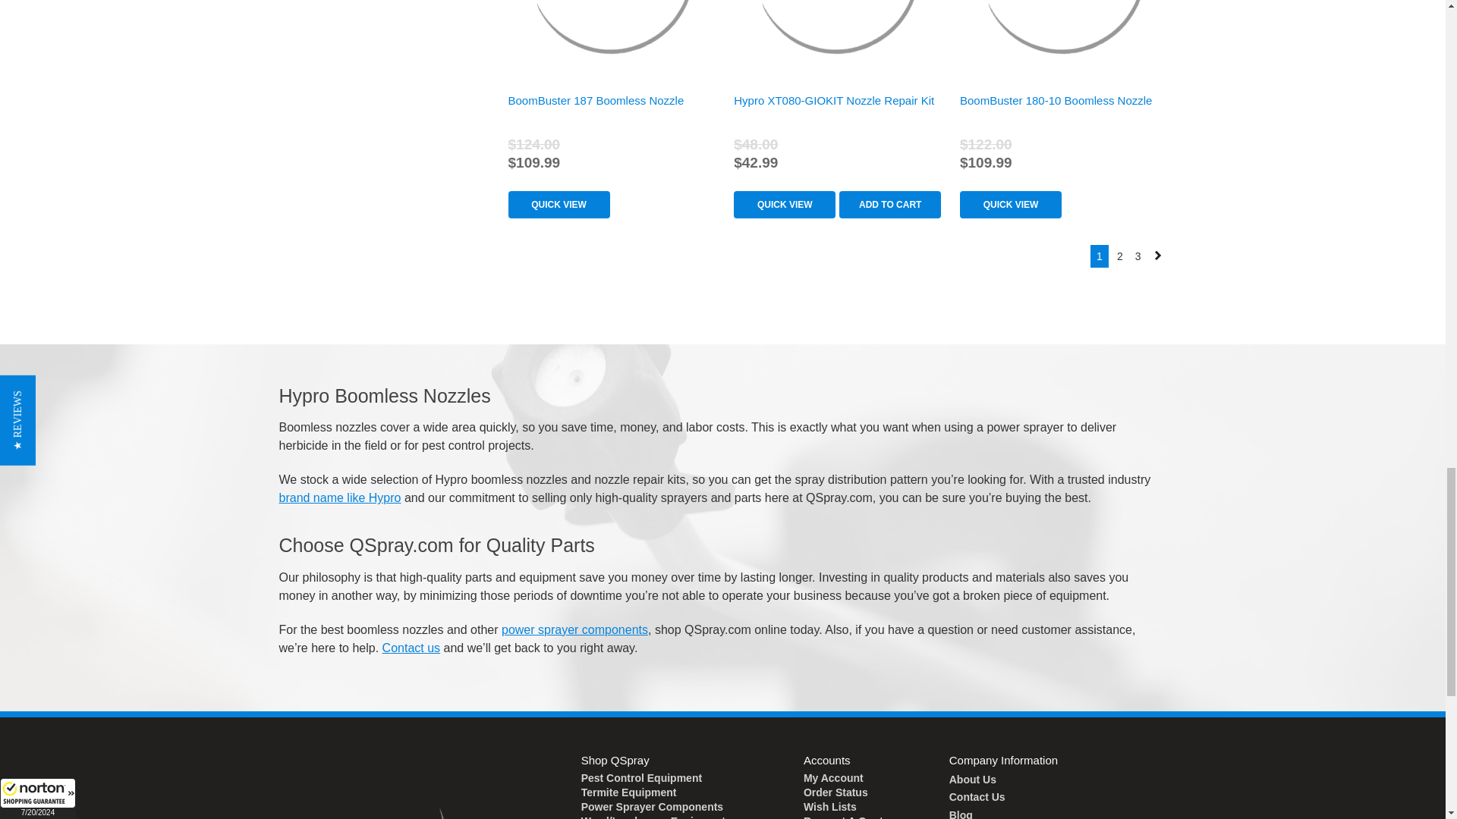 The height and width of the screenshot is (819, 1457). Describe the element at coordinates (610, 36) in the screenshot. I see `BoomBuster 265 Boomless Nozzle` at that location.